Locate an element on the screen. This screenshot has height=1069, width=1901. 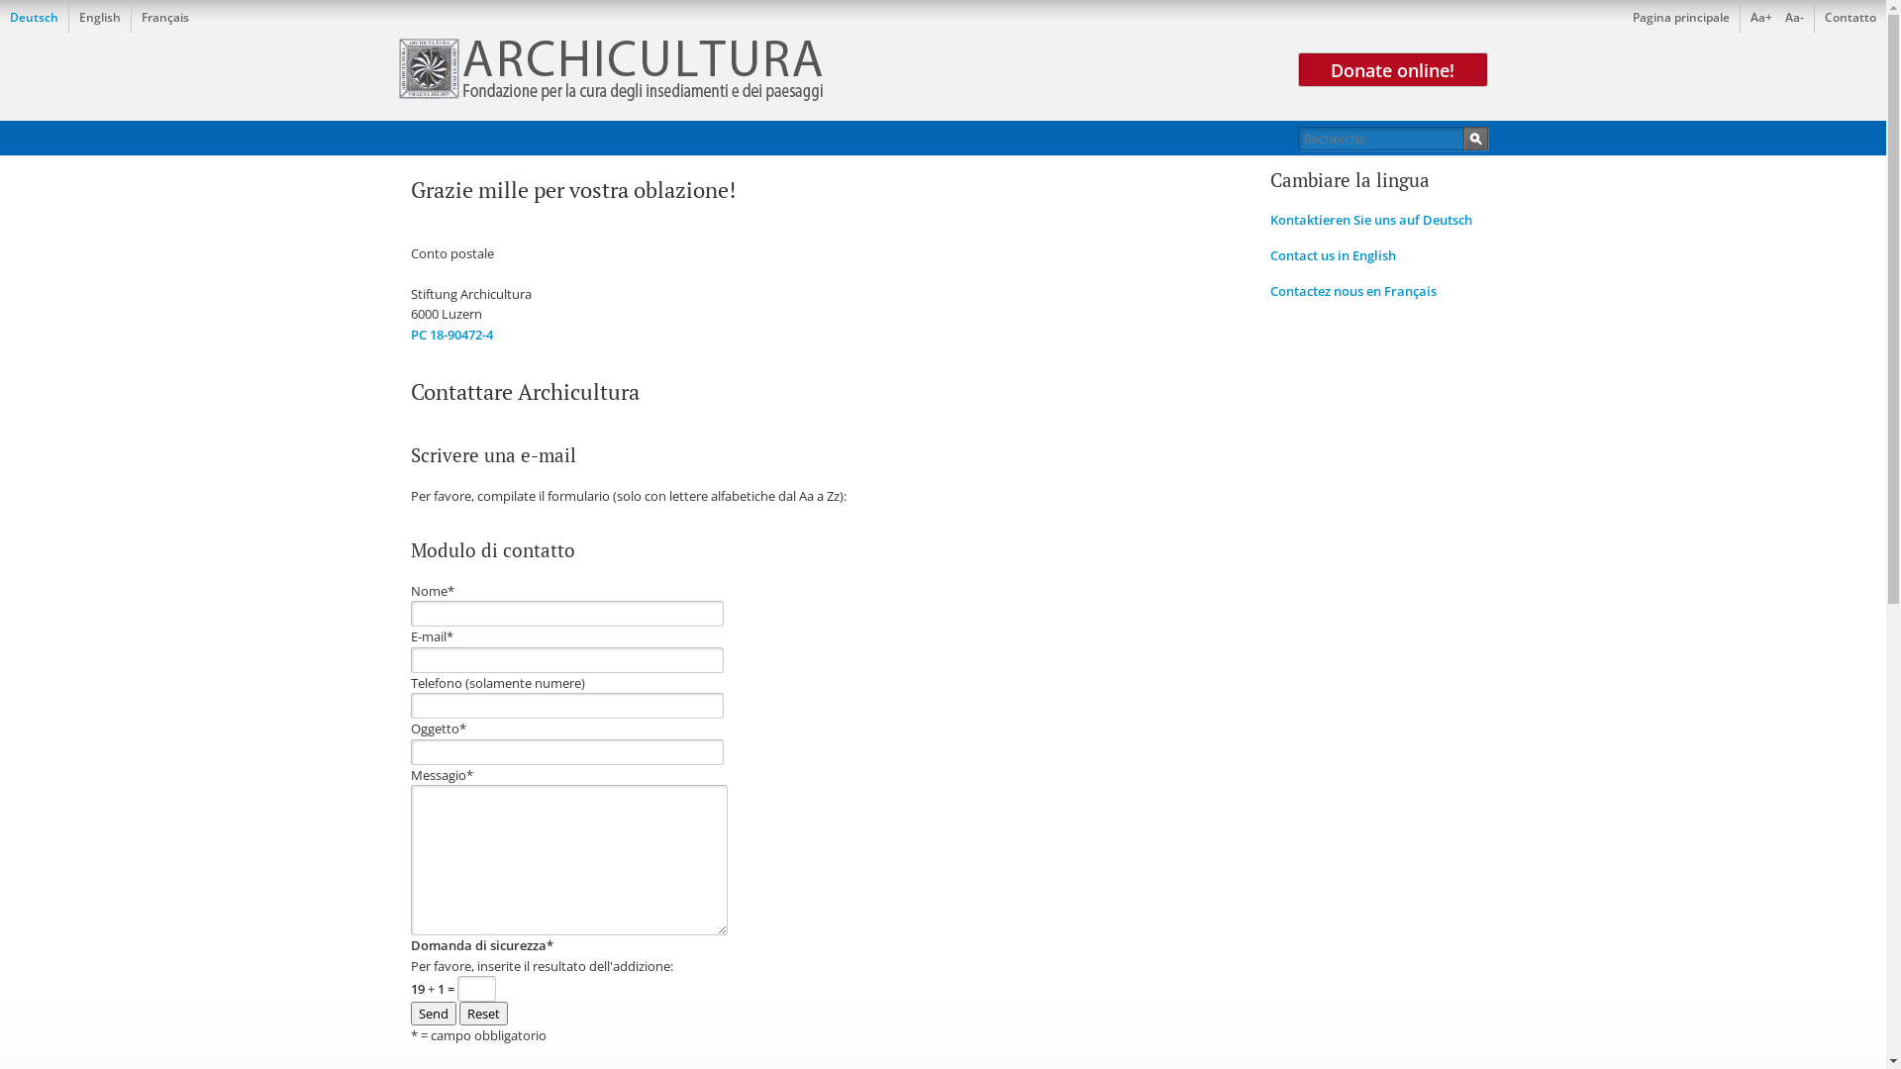
Contact us in English is located at coordinates (1333, 255).